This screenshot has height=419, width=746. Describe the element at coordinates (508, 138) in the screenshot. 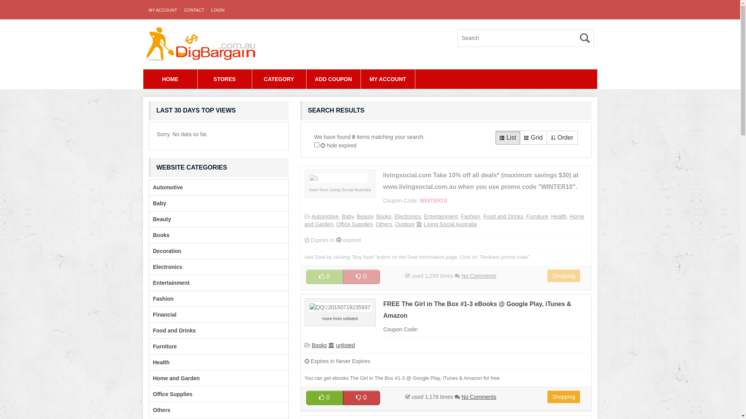

I see `List` at that location.